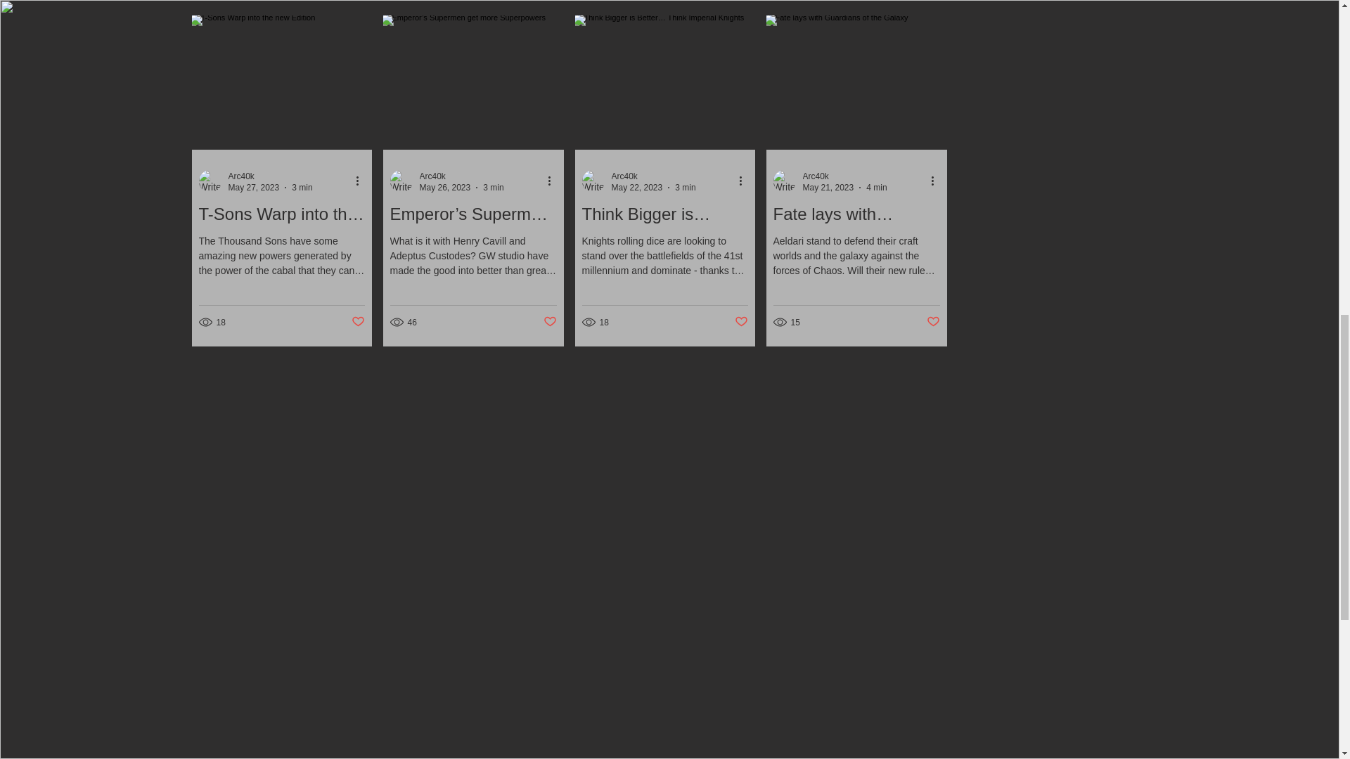 The width and height of the screenshot is (1350, 759). What do you see at coordinates (281, 214) in the screenshot?
I see `T-Sons Warp into the new Edition` at bounding box center [281, 214].